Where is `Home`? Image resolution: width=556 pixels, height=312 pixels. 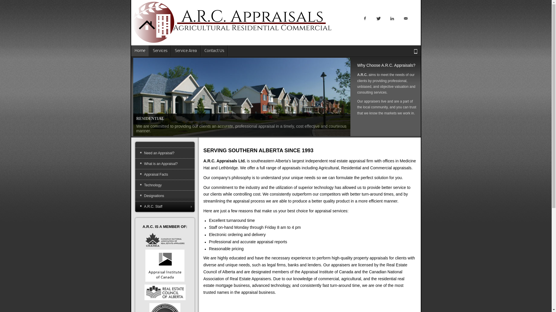 Home is located at coordinates (140, 51).